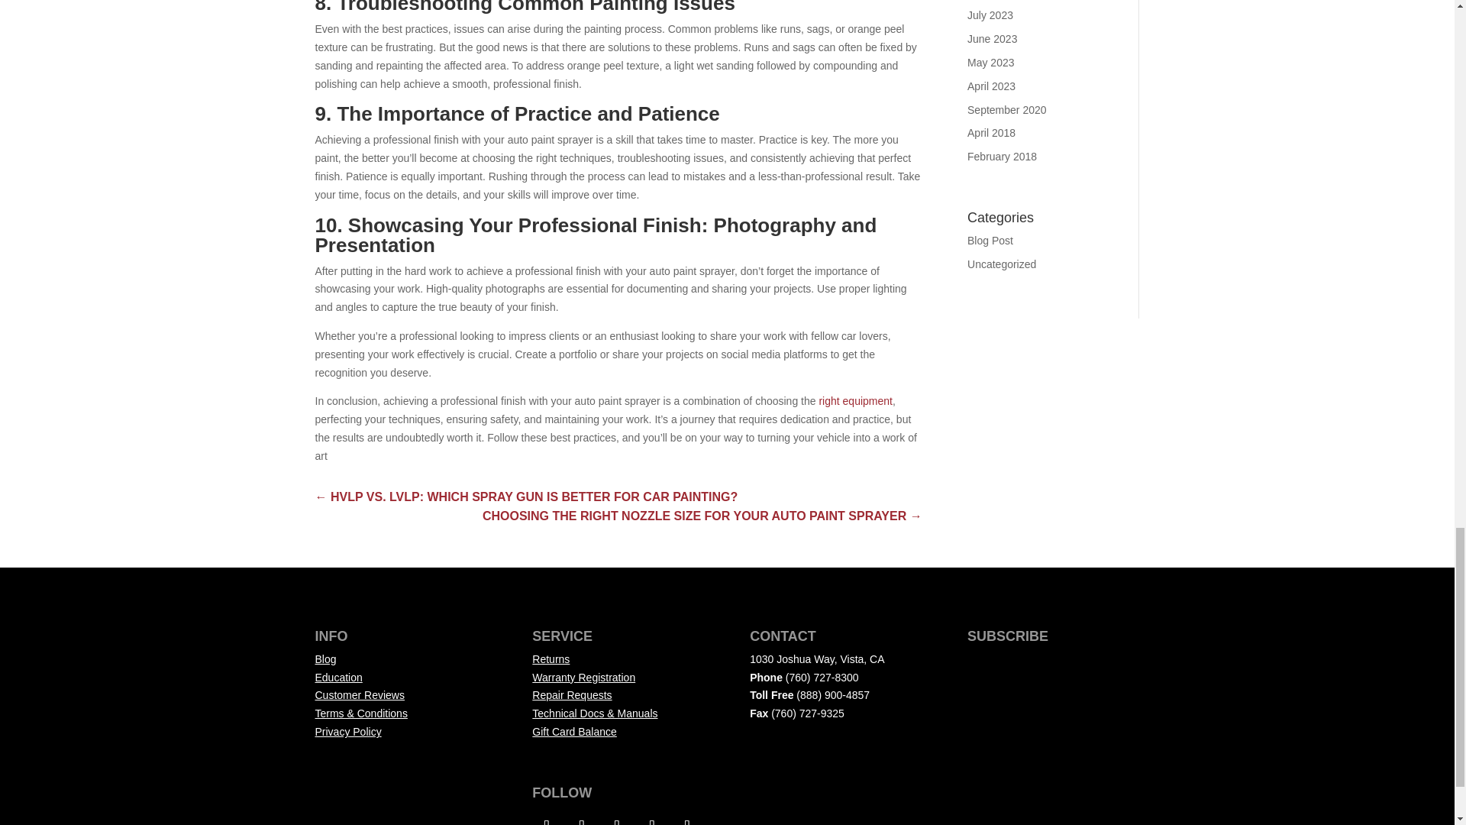 This screenshot has width=1466, height=825. Describe the element at coordinates (855, 401) in the screenshot. I see `right equipment` at that location.